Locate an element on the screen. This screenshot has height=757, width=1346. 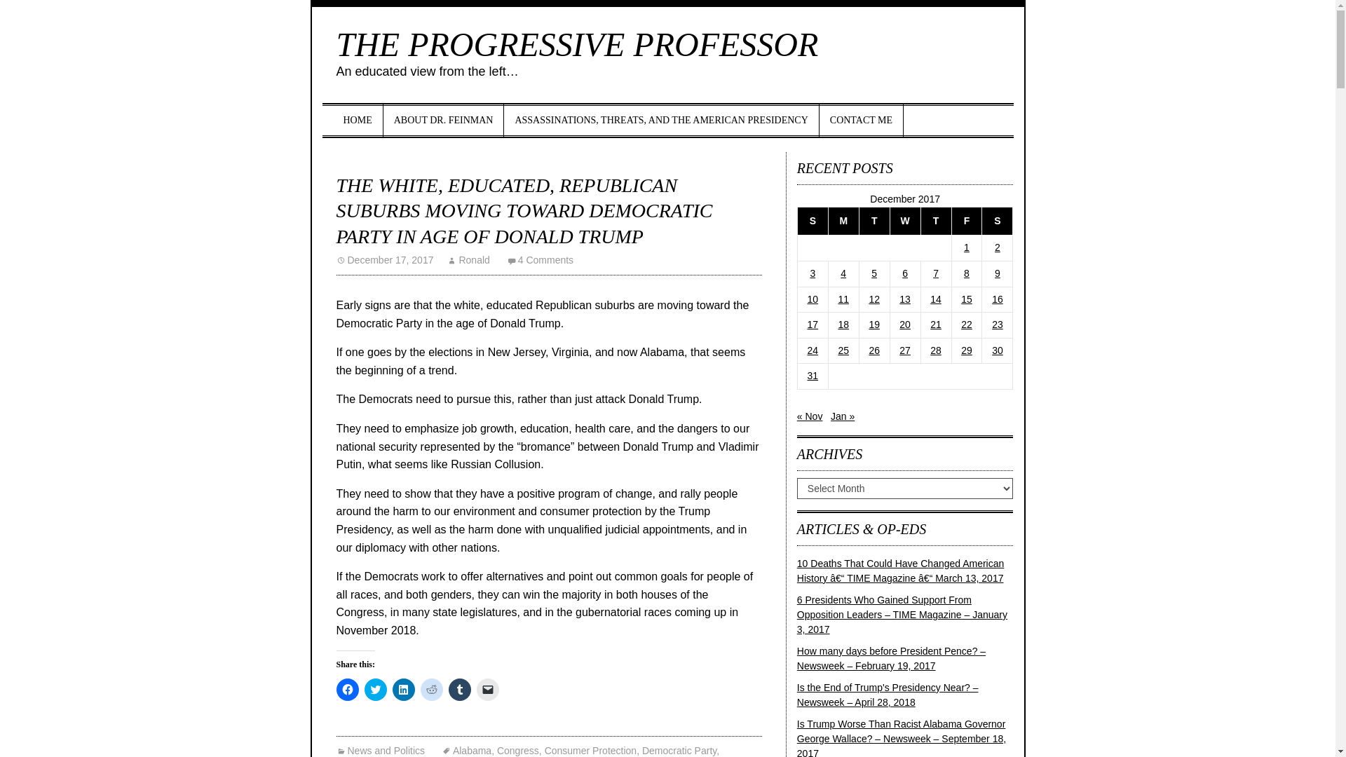
Click to share on Facebook is located at coordinates (348, 690).